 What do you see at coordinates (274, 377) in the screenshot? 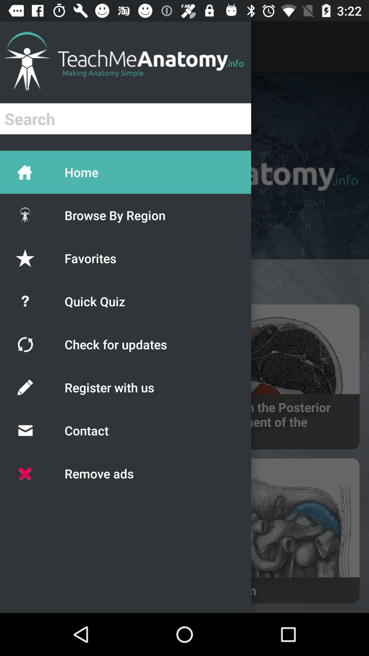
I see `click on the first image` at bounding box center [274, 377].